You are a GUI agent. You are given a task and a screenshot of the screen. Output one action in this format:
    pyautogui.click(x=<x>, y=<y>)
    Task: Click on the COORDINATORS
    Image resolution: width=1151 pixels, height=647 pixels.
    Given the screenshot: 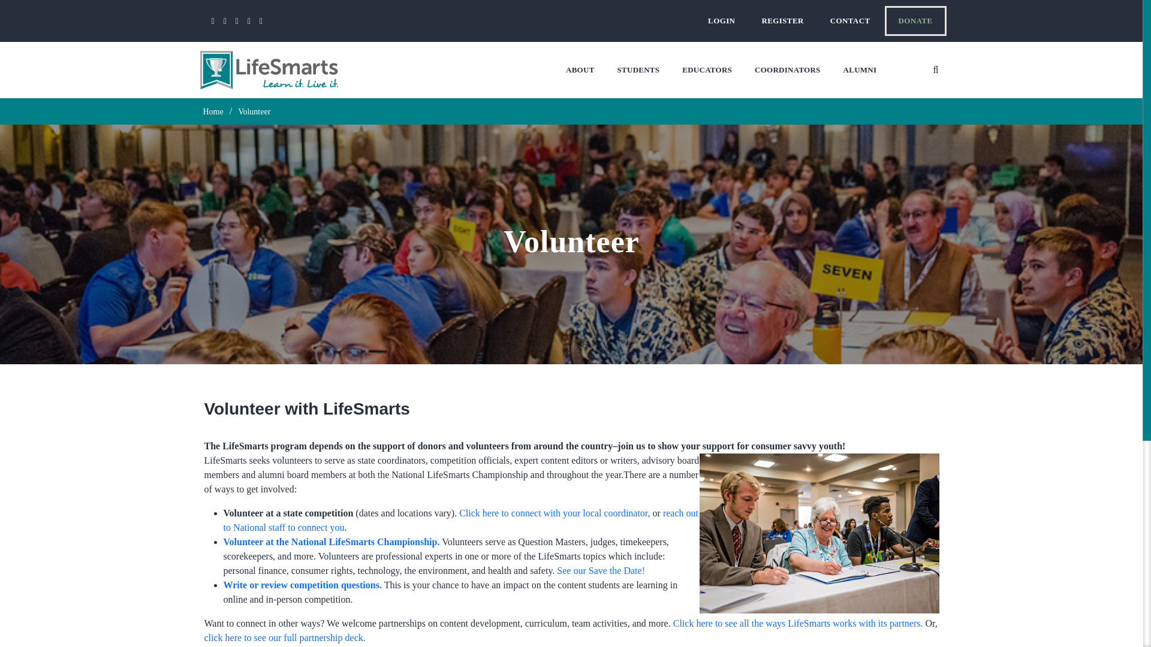 What is the action you would take?
    pyautogui.click(x=787, y=70)
    